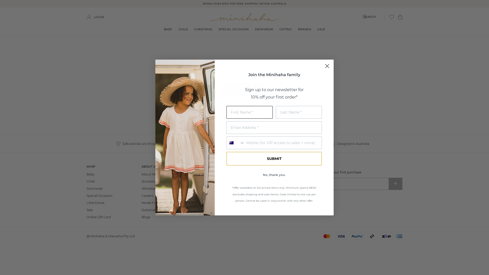 The image size is (489, 275). Describe the element at coordinates (95, 188) in the screenshot. I see `Swimwear` at that location.